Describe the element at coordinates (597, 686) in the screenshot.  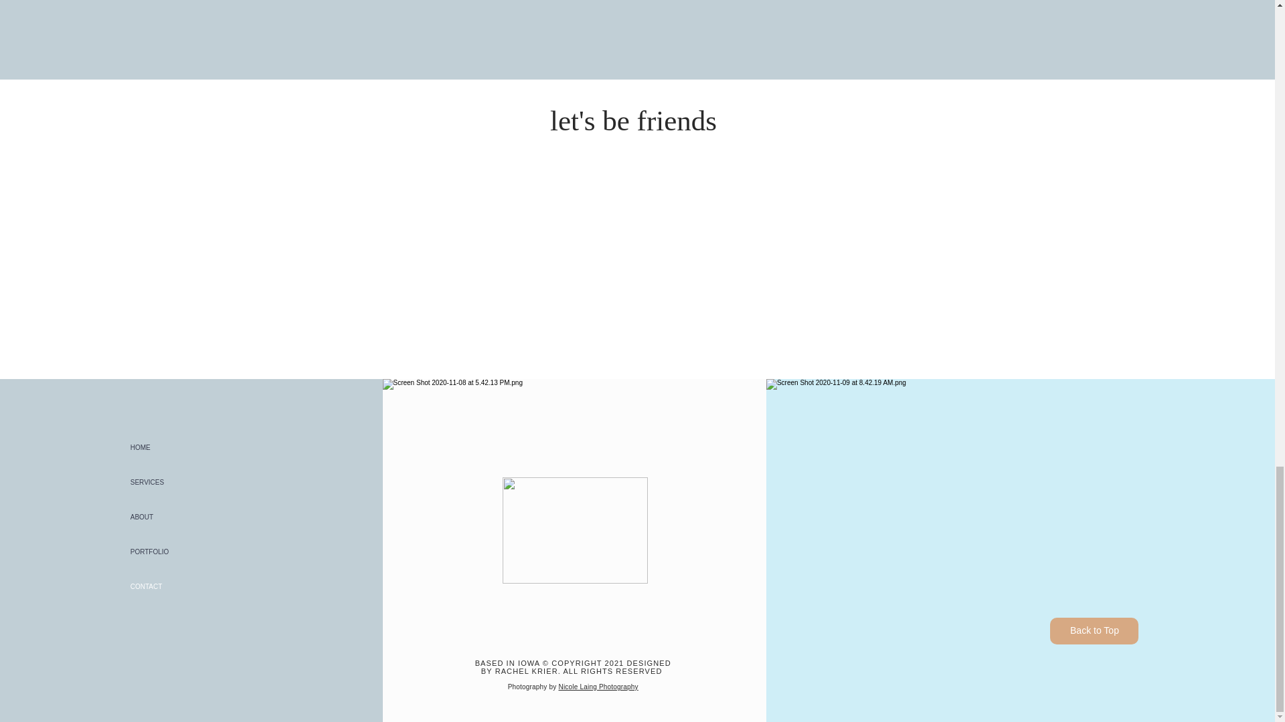
I see `Nicole Laing Photography` at that location.